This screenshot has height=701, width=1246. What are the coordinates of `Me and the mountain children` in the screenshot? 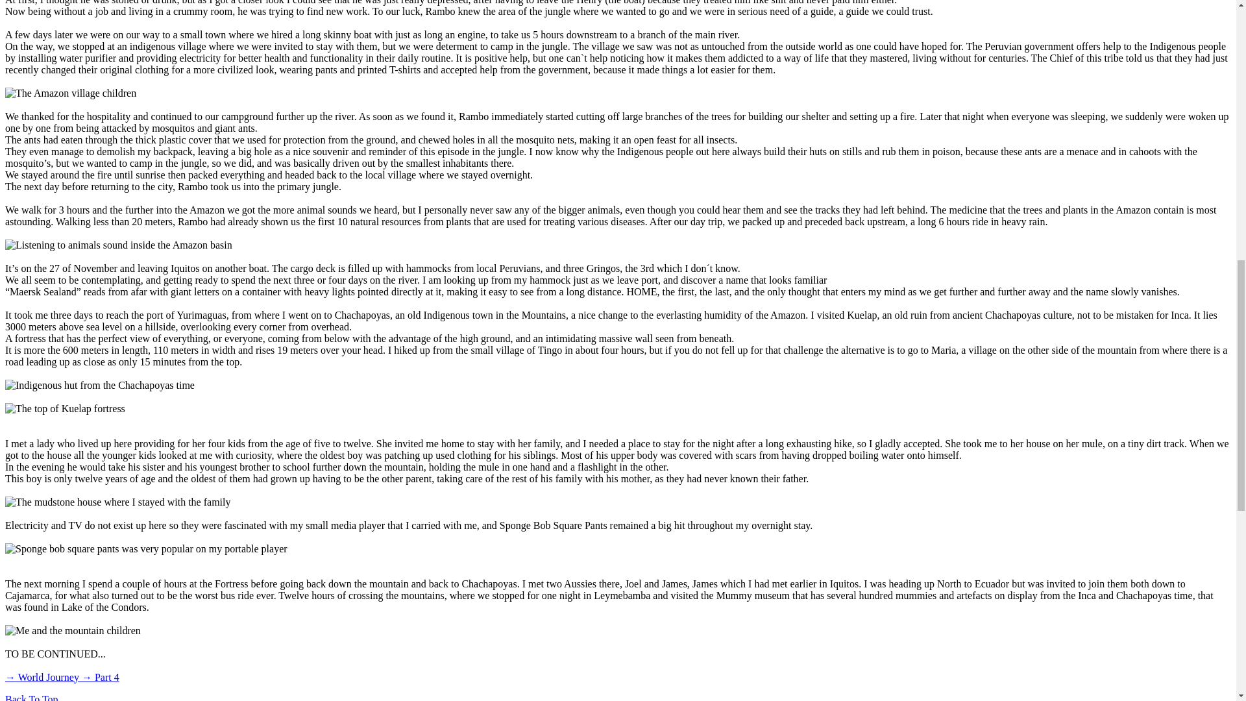 It's located at (73, 631).